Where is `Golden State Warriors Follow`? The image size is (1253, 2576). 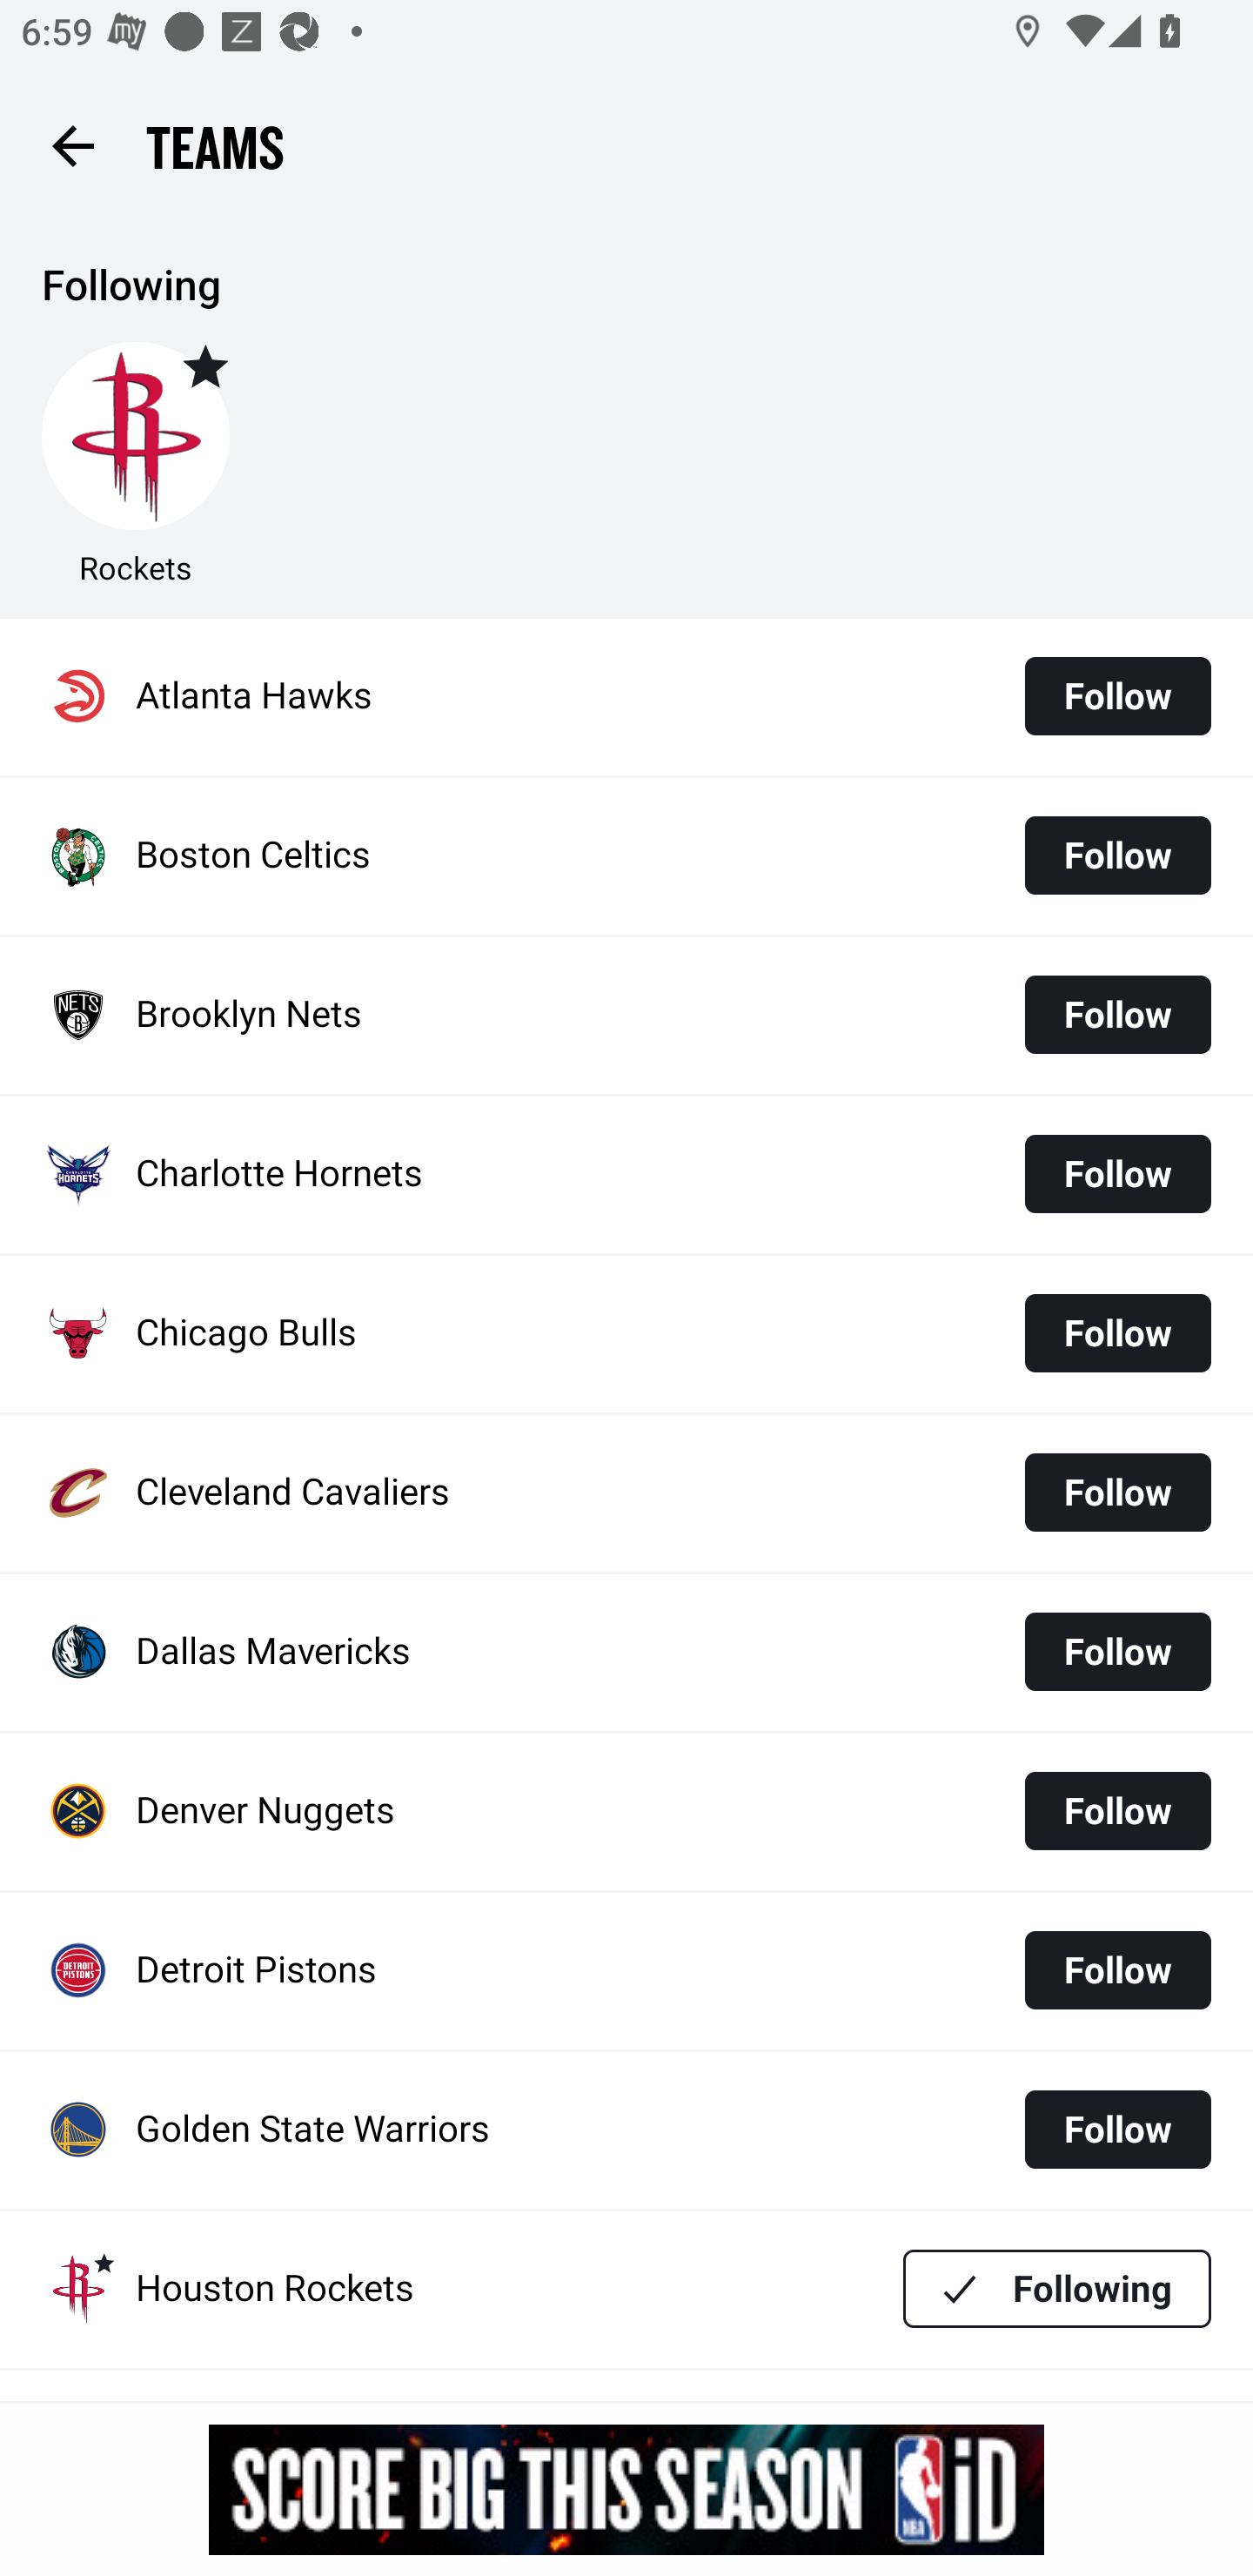
Golden State Warriors Follow is located at coordinates (626, 2130).